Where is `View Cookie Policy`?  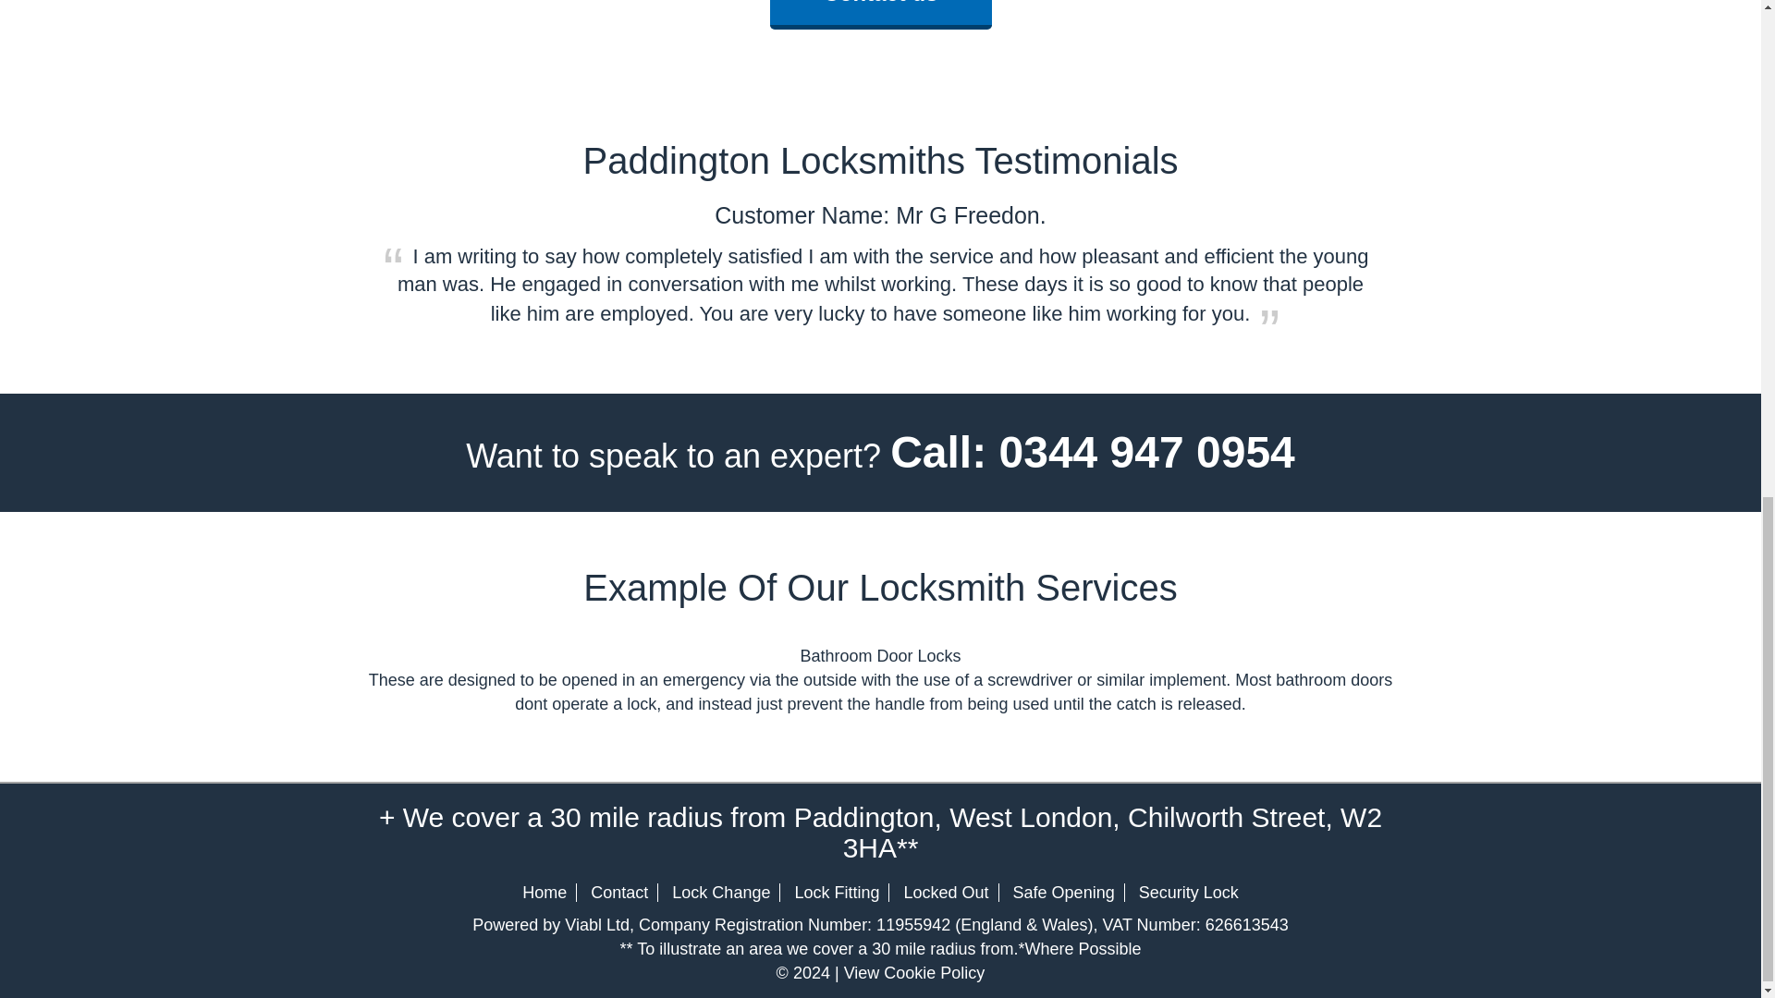
View Cookie Policy is located at coordinates (914, 972).